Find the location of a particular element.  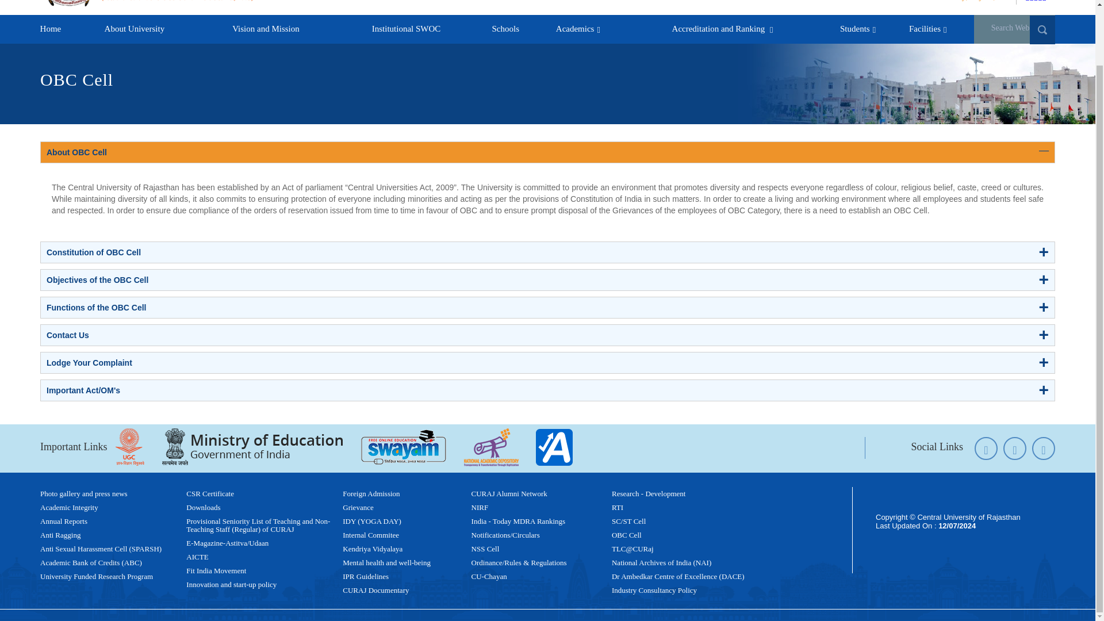

Home is located at coordinates (51, 29).